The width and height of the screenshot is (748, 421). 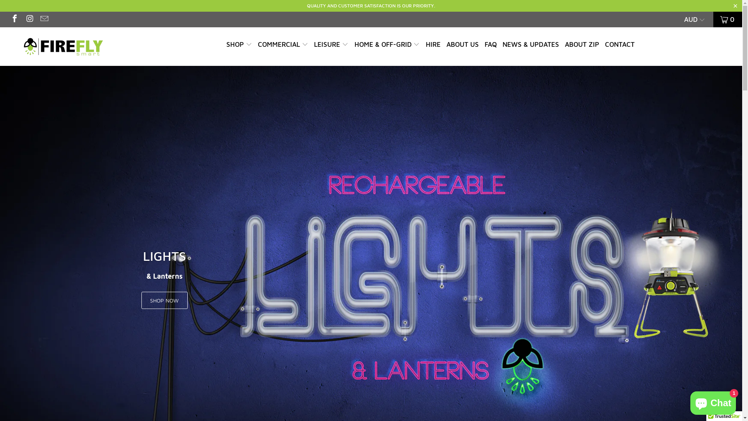 What do you see at coordinates (14, 19) in the screenshot?
I see `FireFly Smart on Facebook` at bounding box center [14, 19].